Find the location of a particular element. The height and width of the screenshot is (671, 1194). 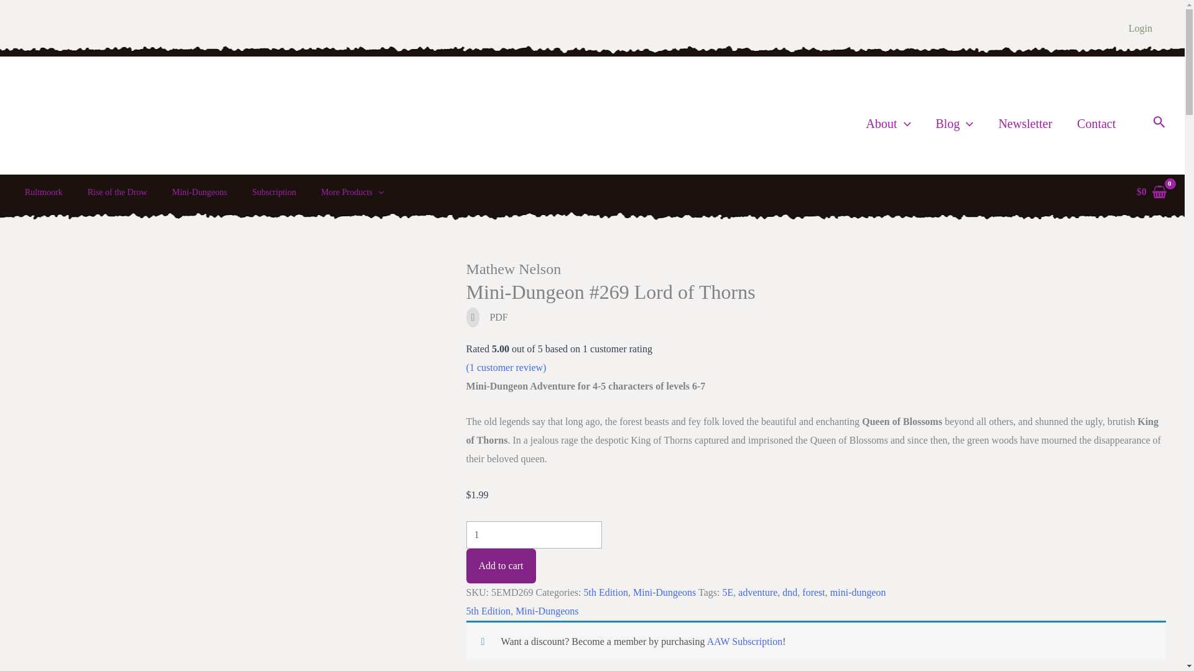

1 is located at coordinates (534, 535).